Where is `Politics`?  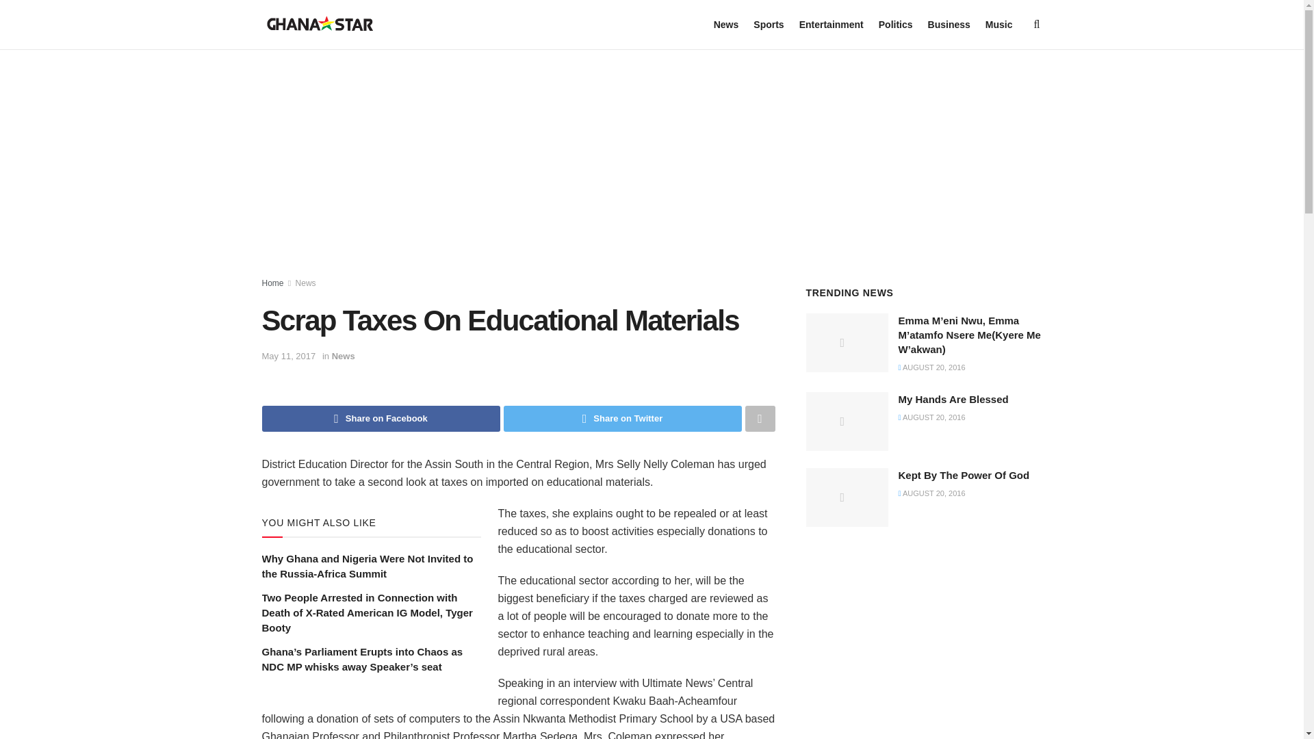 Politics is located at coordinates (896, 24).